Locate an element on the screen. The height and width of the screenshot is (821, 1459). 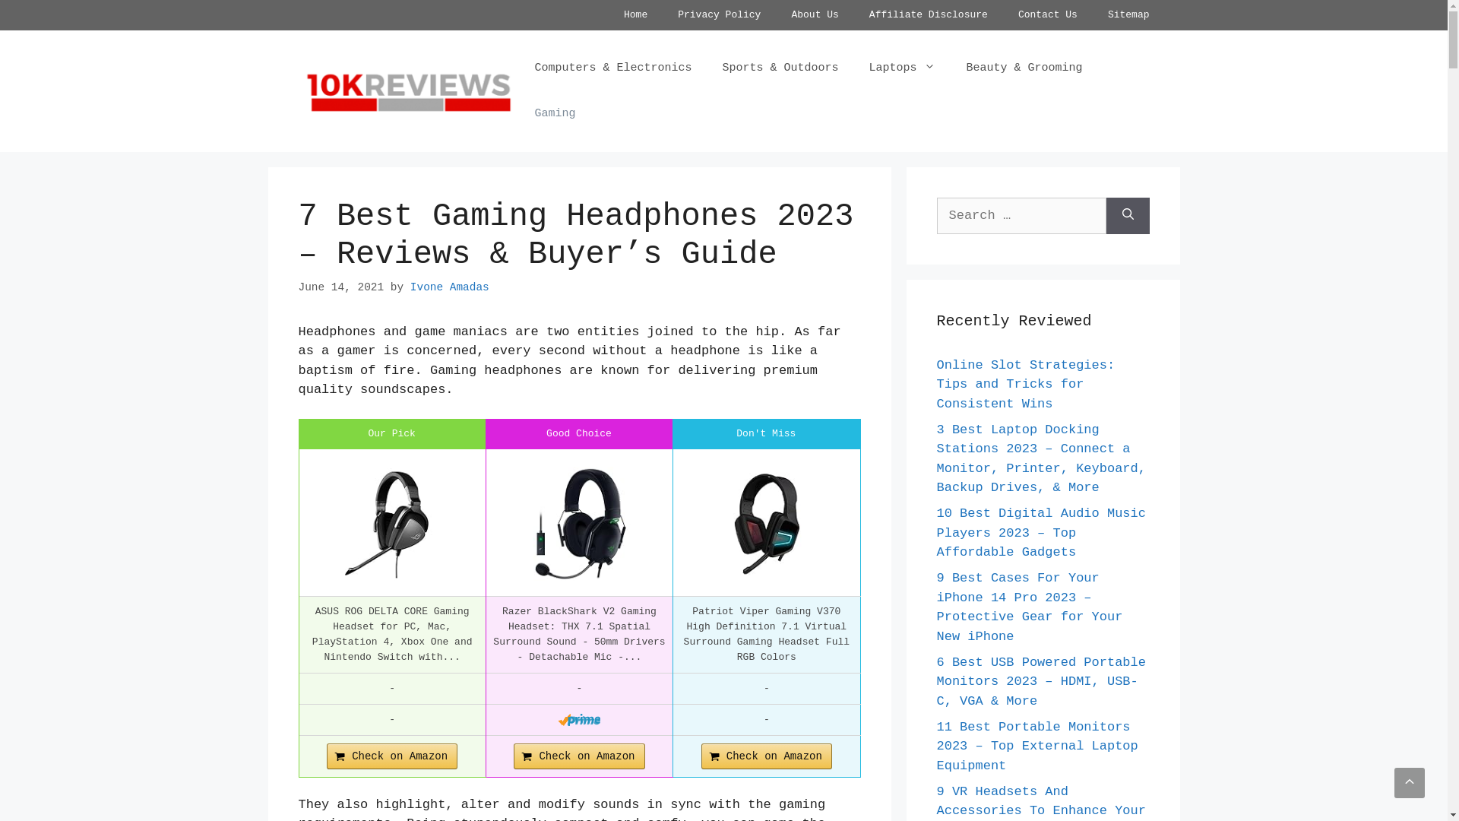
Ivone Amadas is located at coordinates (450, 287).